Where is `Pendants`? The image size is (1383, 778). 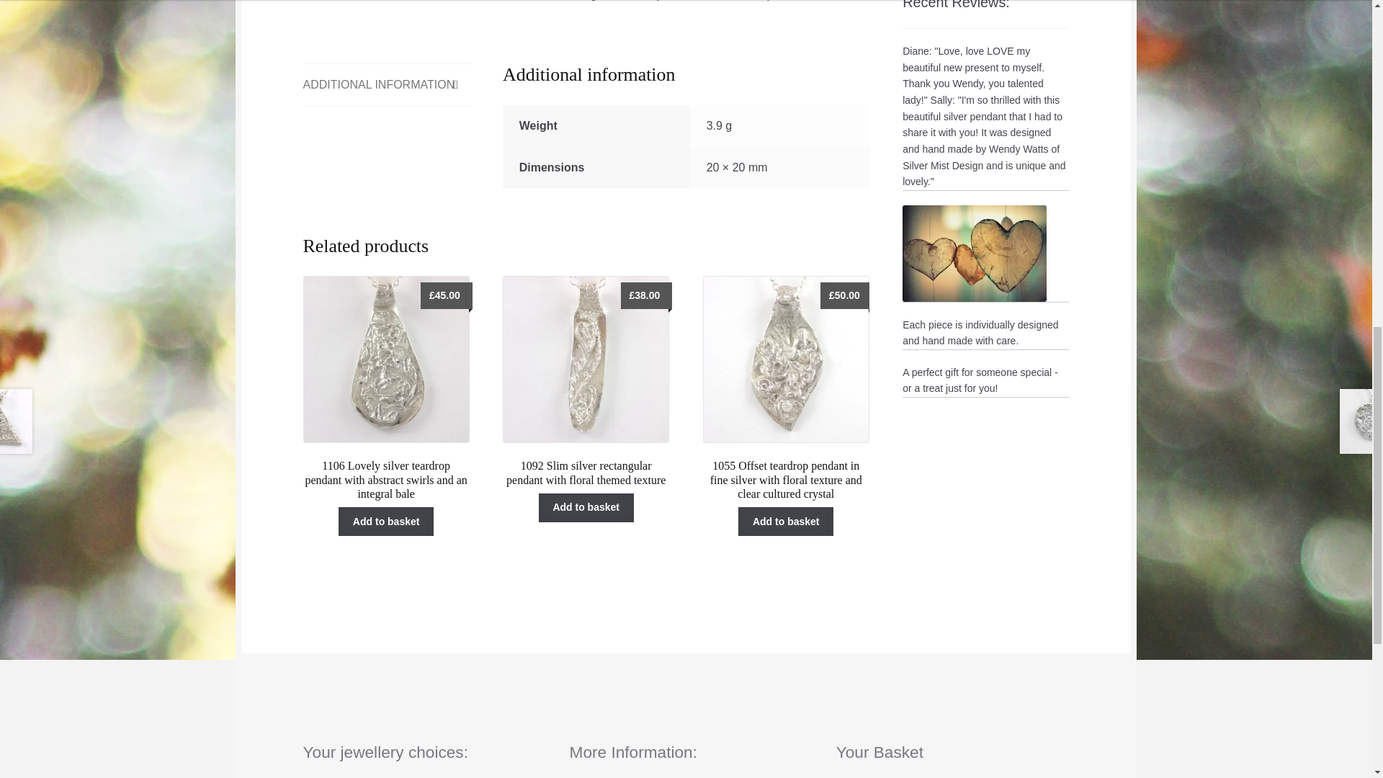 Pendants is located at coordinates (800, 0).